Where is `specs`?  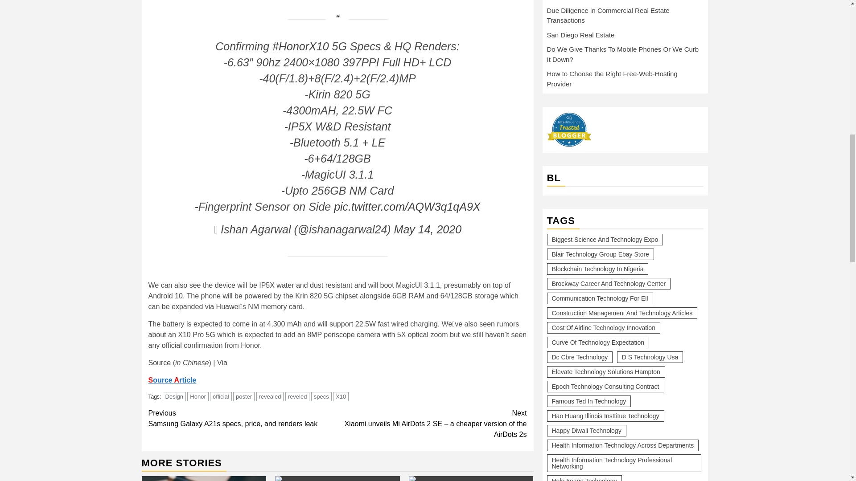 specs is located at coordinates (321, 396).